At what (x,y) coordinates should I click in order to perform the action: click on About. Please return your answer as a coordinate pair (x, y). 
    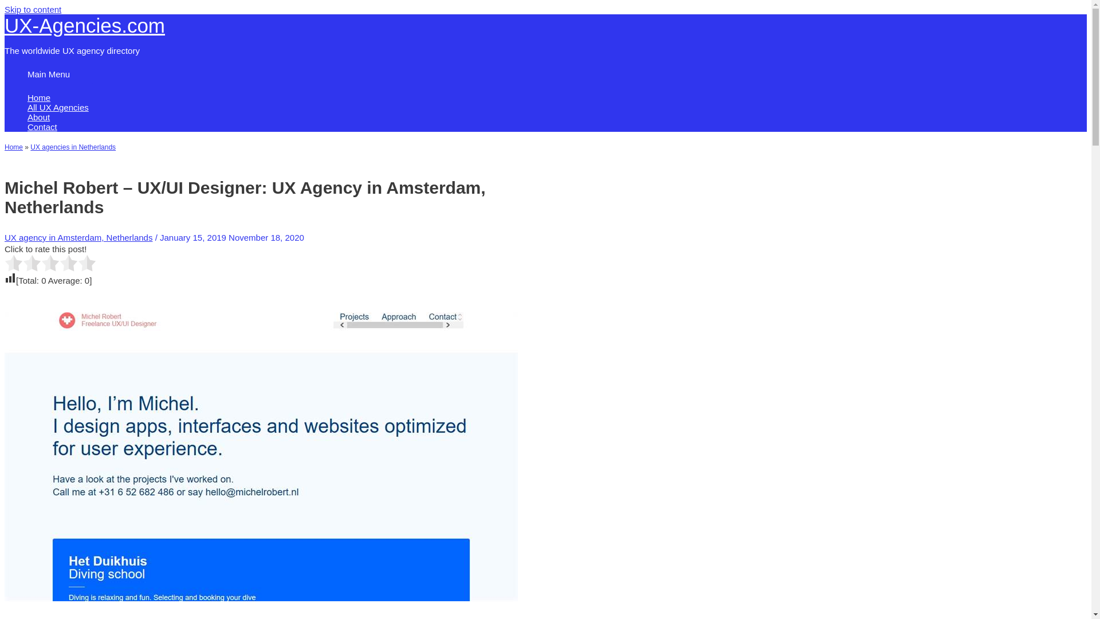
    Looking at the image, I should click on (371, 117).